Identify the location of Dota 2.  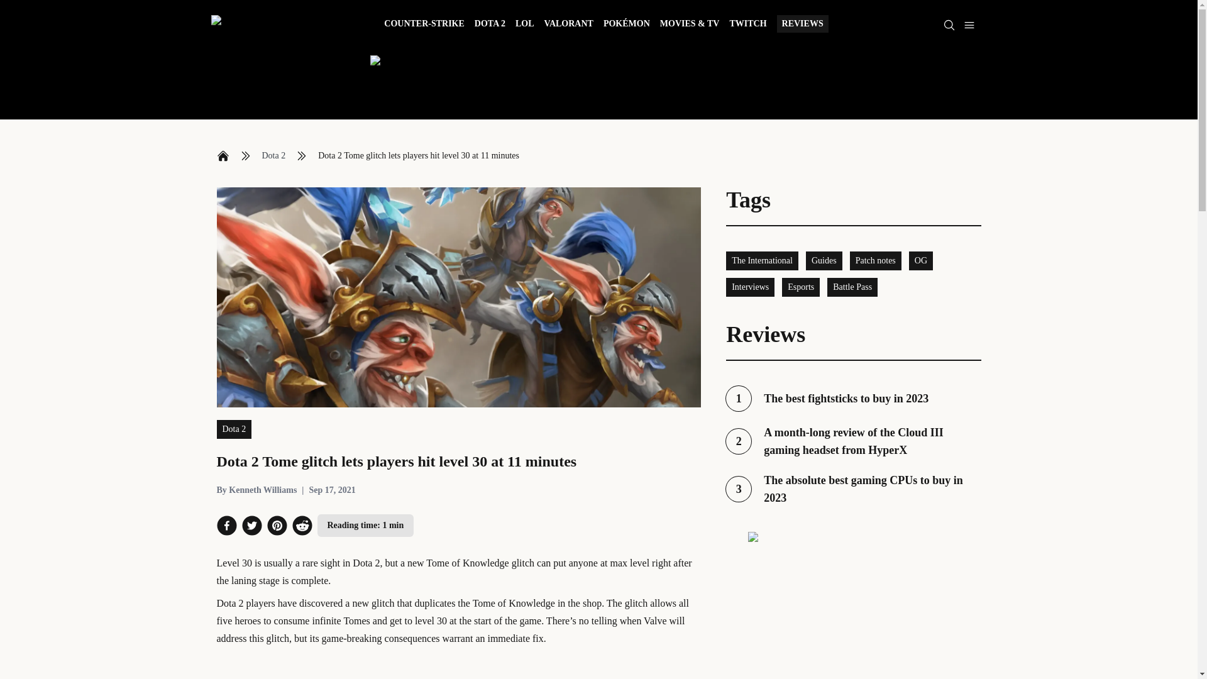
(233, 429).